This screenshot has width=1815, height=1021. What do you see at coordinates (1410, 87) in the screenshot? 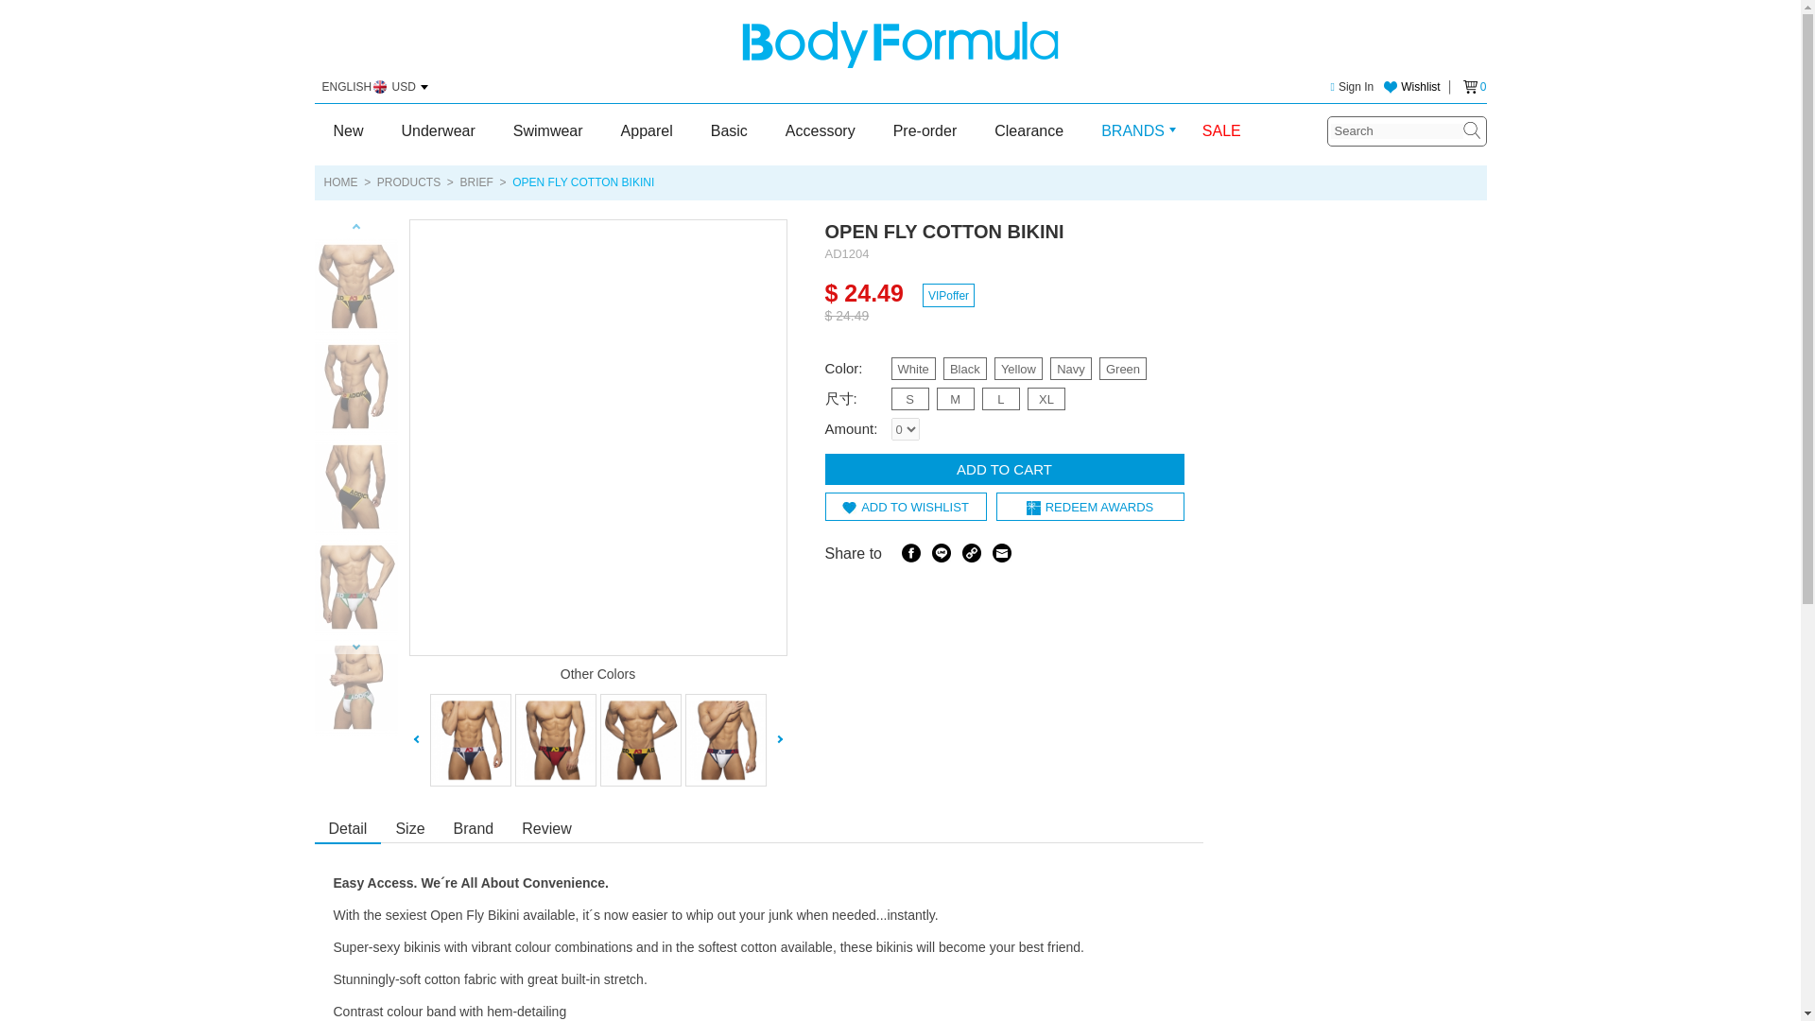
I see `Wishlist` at bounding box center [1410, 87].